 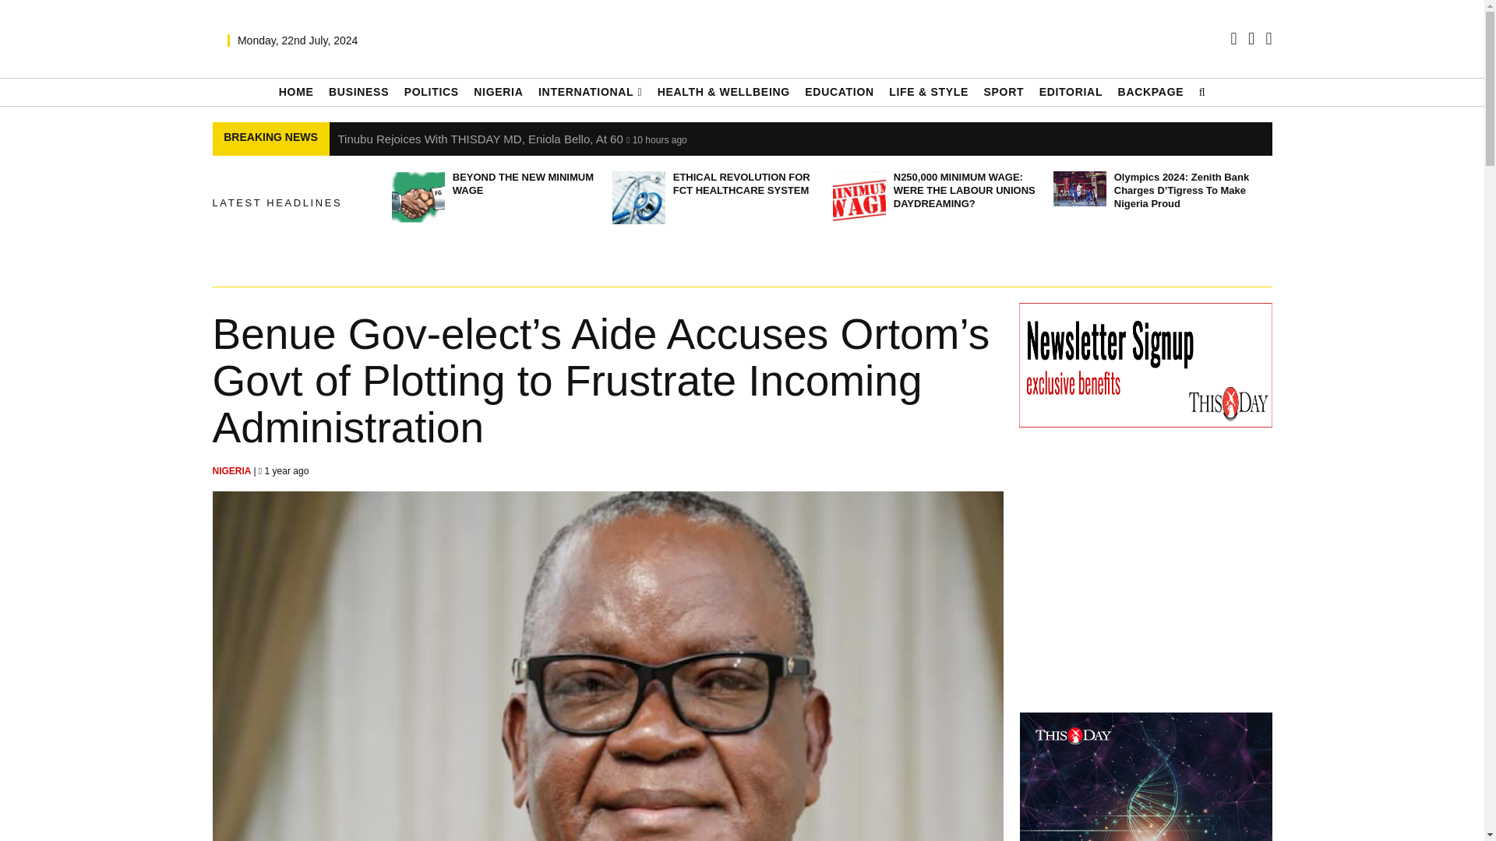 What do you see at coordinates (639, 198) in the screenshot?
I see `ETHICAL REVOLUTION FOR FCT HEALTHCARE SYSTEM` at bounding box center [639, 198].